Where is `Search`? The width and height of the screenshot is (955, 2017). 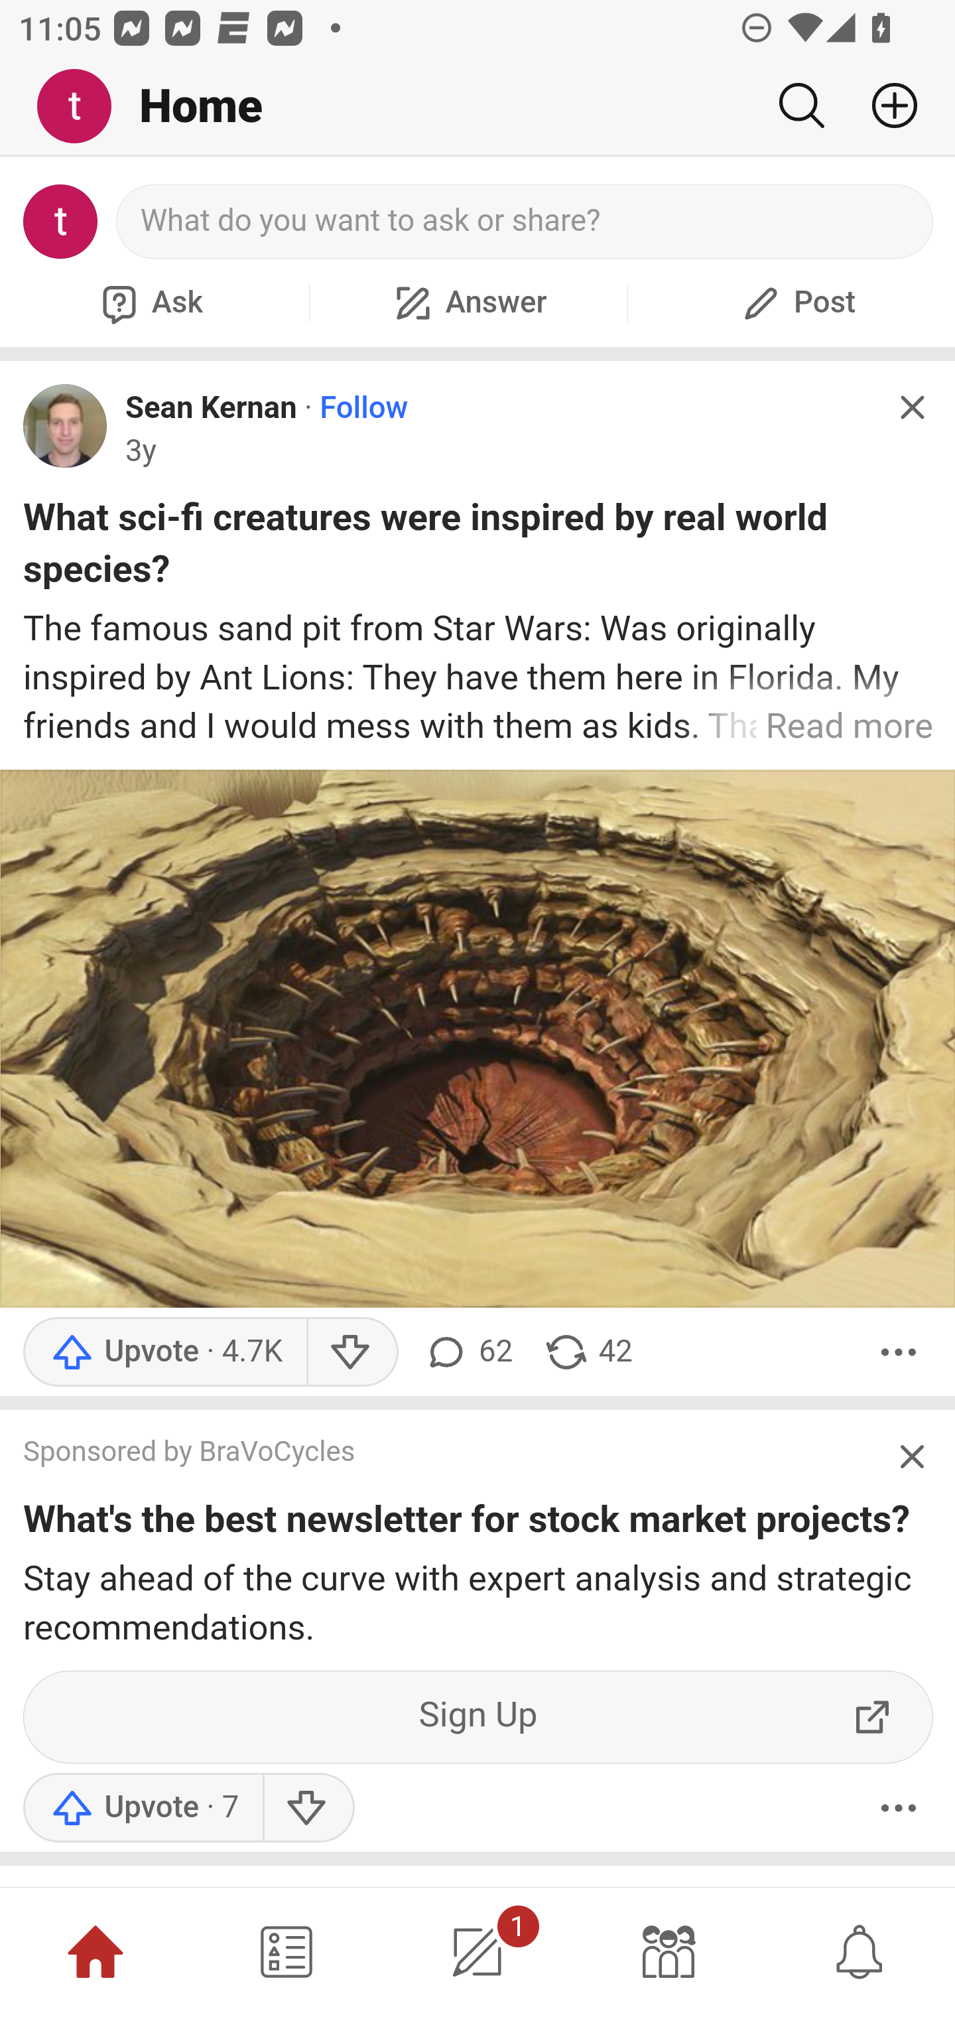 Search is located at coordinates (801, 105).